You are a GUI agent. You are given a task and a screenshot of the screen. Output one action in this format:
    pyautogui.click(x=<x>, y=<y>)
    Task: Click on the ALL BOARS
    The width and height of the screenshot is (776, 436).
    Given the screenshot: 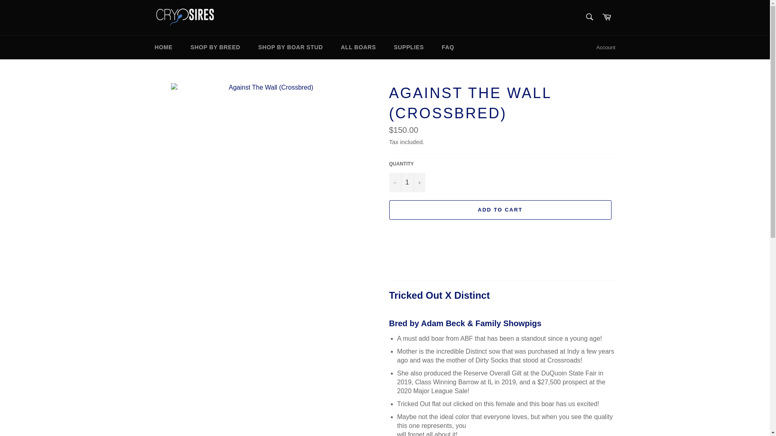 What is the action you would take?
    pyautogui.click(x=358, y=47)
    